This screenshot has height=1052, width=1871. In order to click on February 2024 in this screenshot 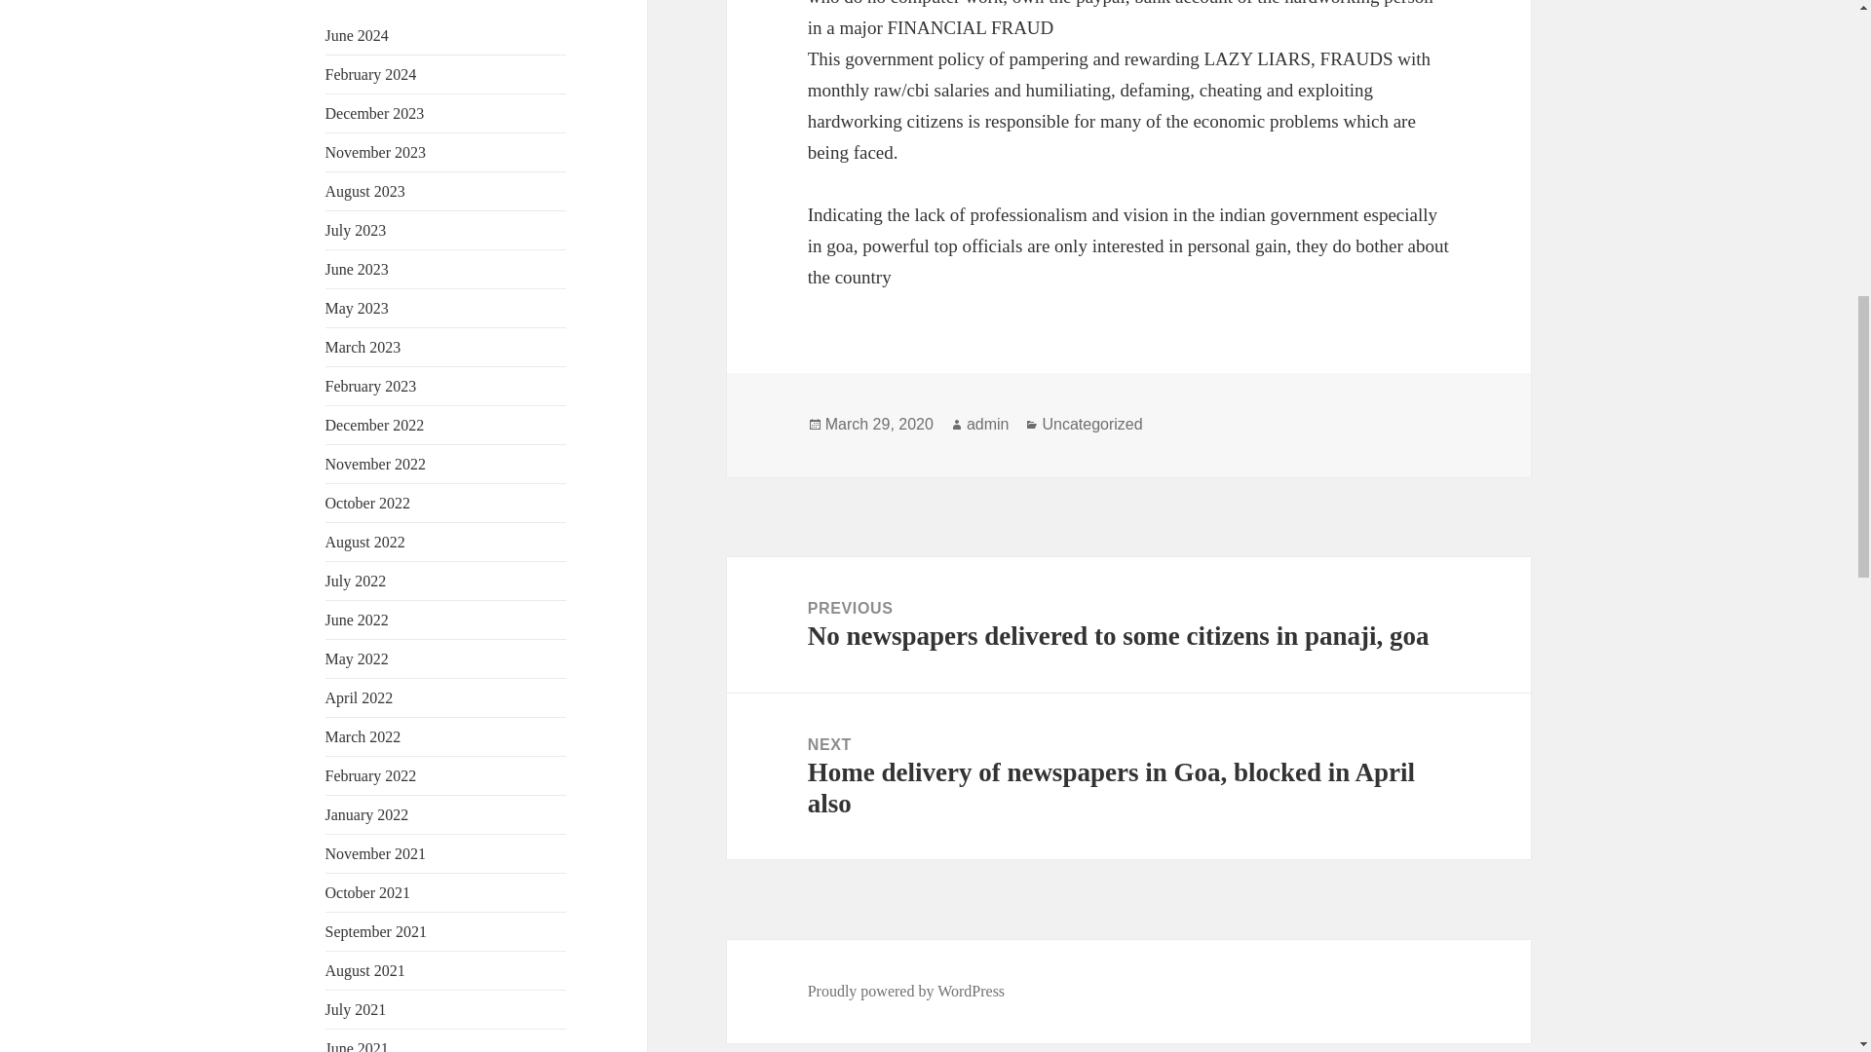, I will do `click(371, 74)`.